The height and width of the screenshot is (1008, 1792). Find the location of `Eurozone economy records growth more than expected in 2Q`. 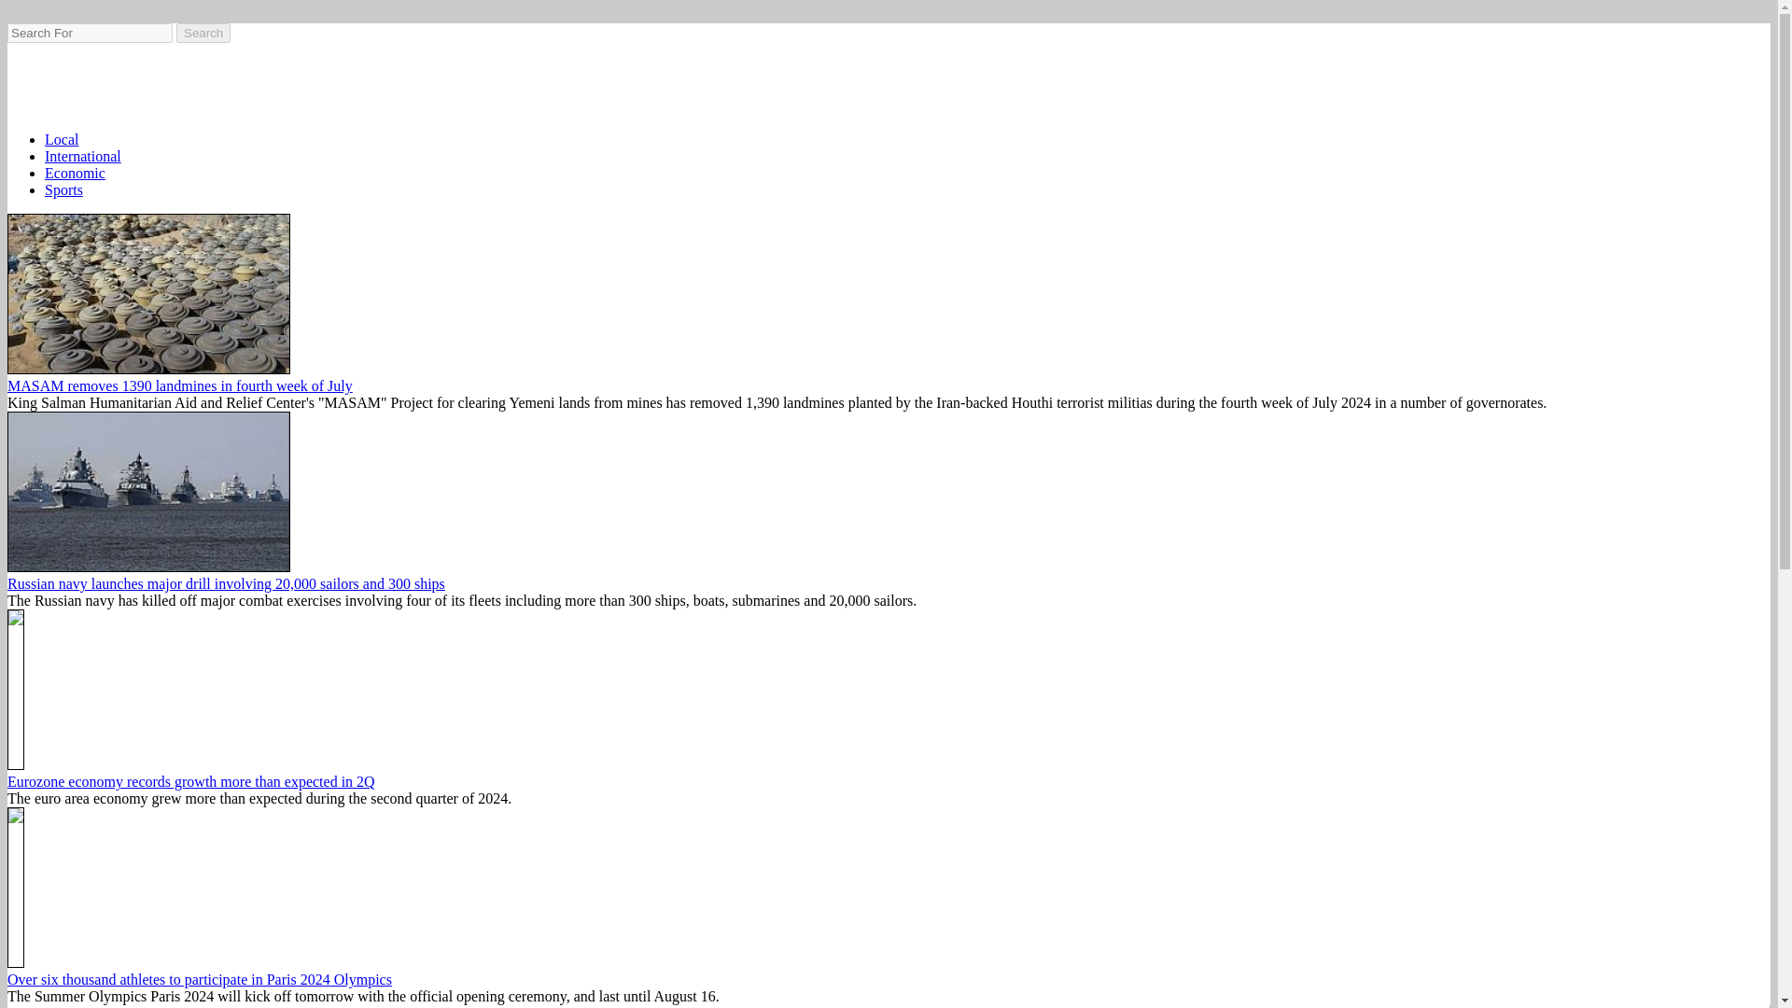

Eurozone economy records growth more than expected in 2Q is located at coordinates (190, 781).